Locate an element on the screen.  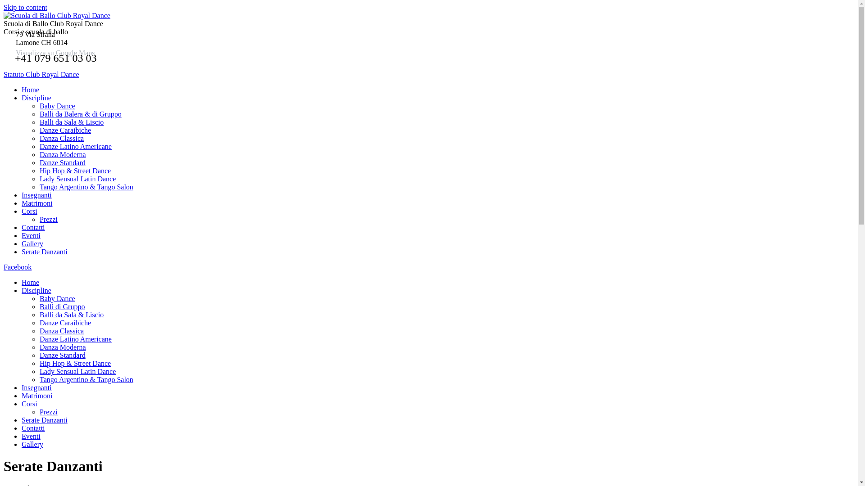
Gallery is located at coordinates (32, 244).